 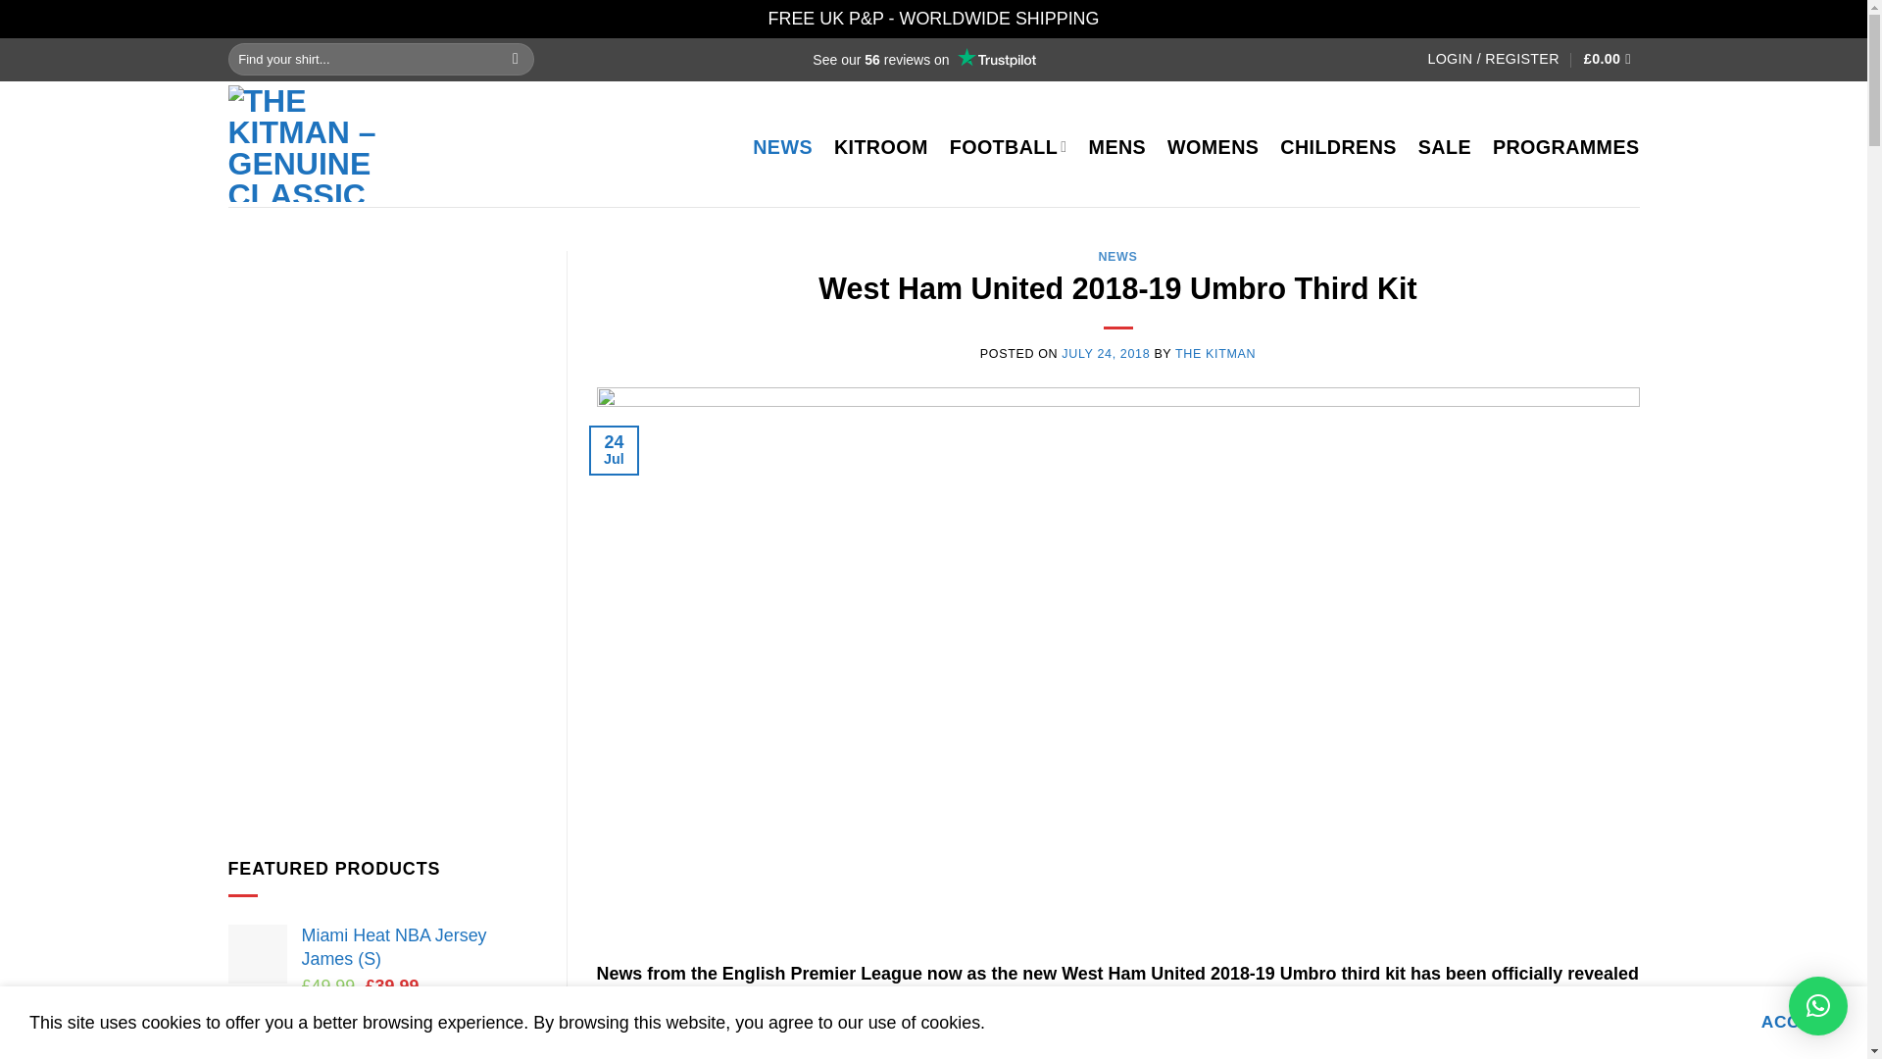 What do you see at coordinates (1611, 59) in the screenshot?
I see `Basket` at bounding box center [1611, 59].